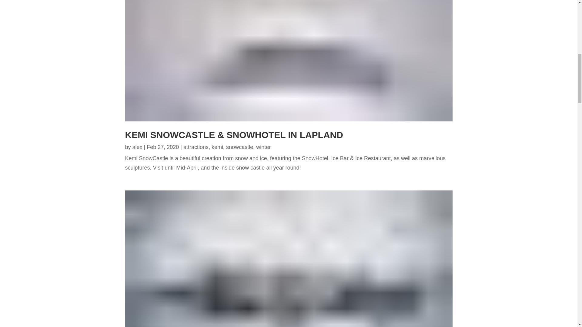  Describe the element at coordinates (138, 147) in the screenshot. I see `alex` at that location.